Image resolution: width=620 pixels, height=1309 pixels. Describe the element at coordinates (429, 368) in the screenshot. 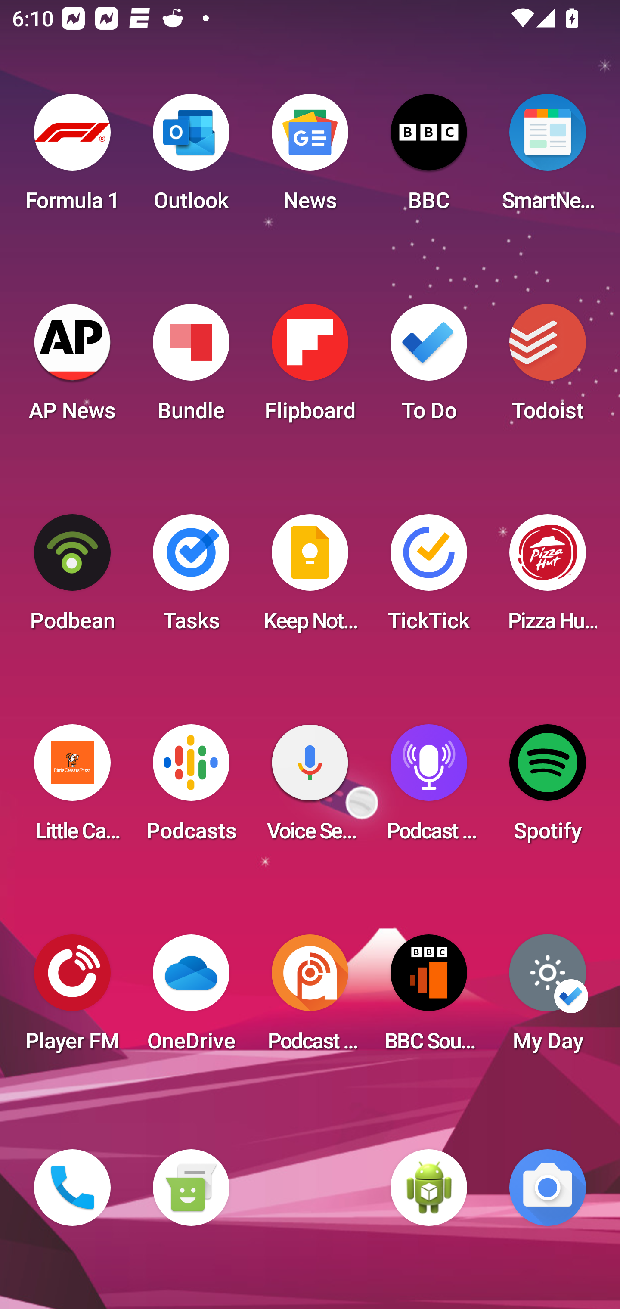

I see `To Do` at that location.